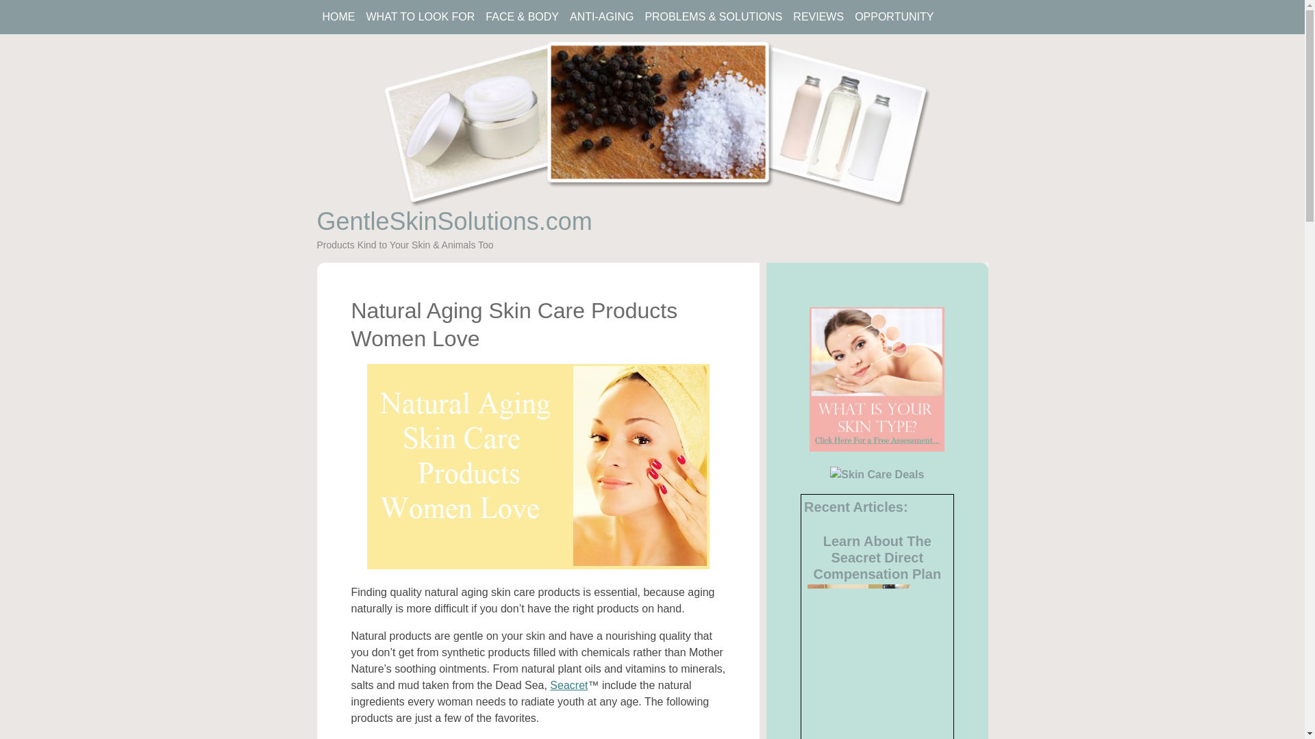 The image size is (1315, 739). Describe the element at coordinates (568, 684) in the screenshot. I see `Seacret` at that location.